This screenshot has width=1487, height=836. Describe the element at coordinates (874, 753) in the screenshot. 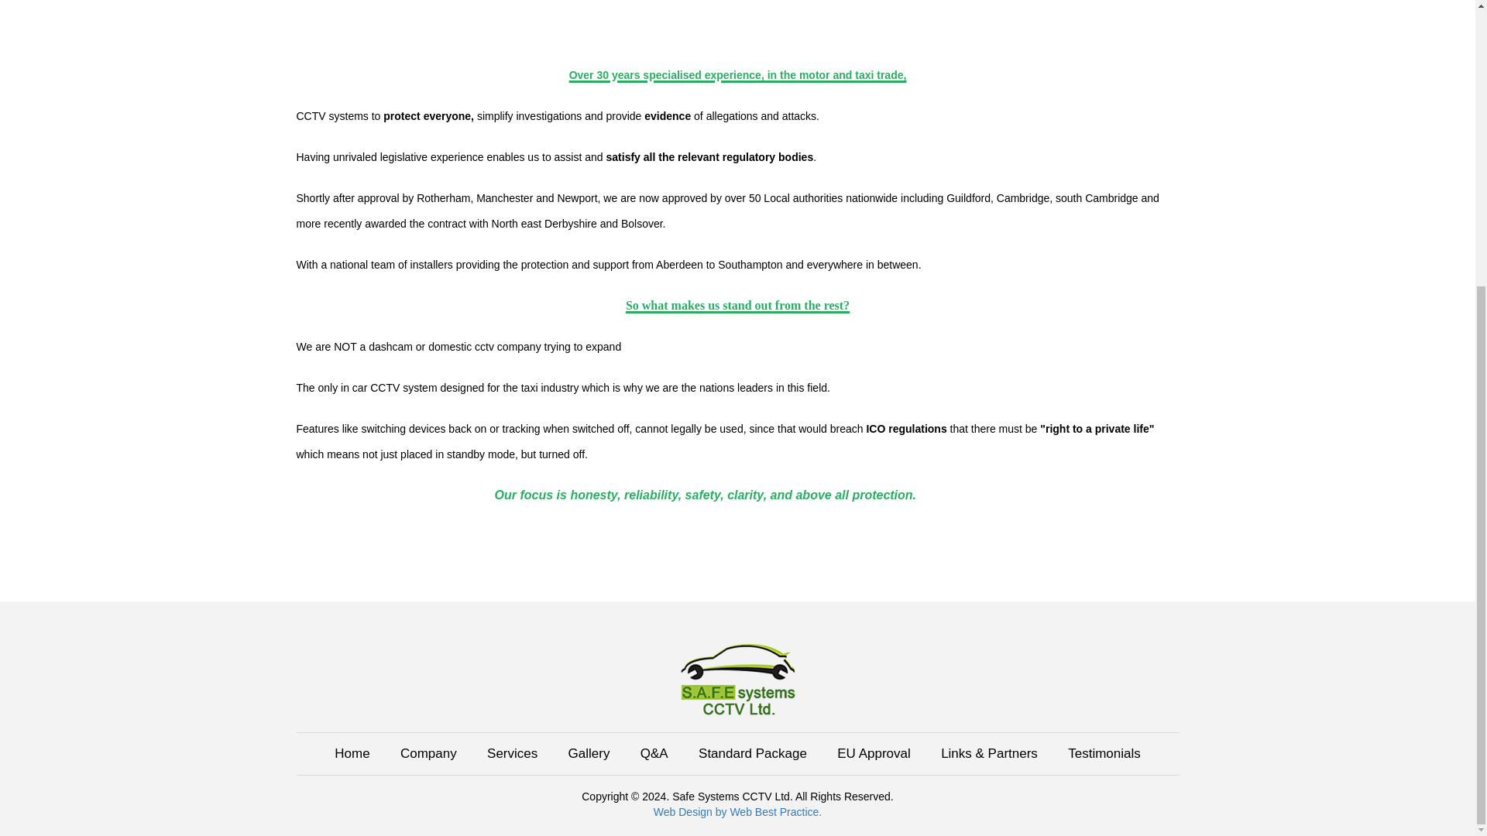

I see `EU Approval` at that location.